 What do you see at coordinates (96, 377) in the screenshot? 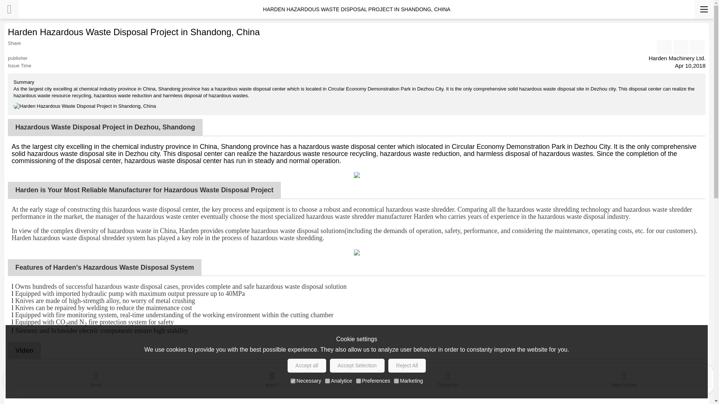
I see `Home` at bounding box center [96, 377].